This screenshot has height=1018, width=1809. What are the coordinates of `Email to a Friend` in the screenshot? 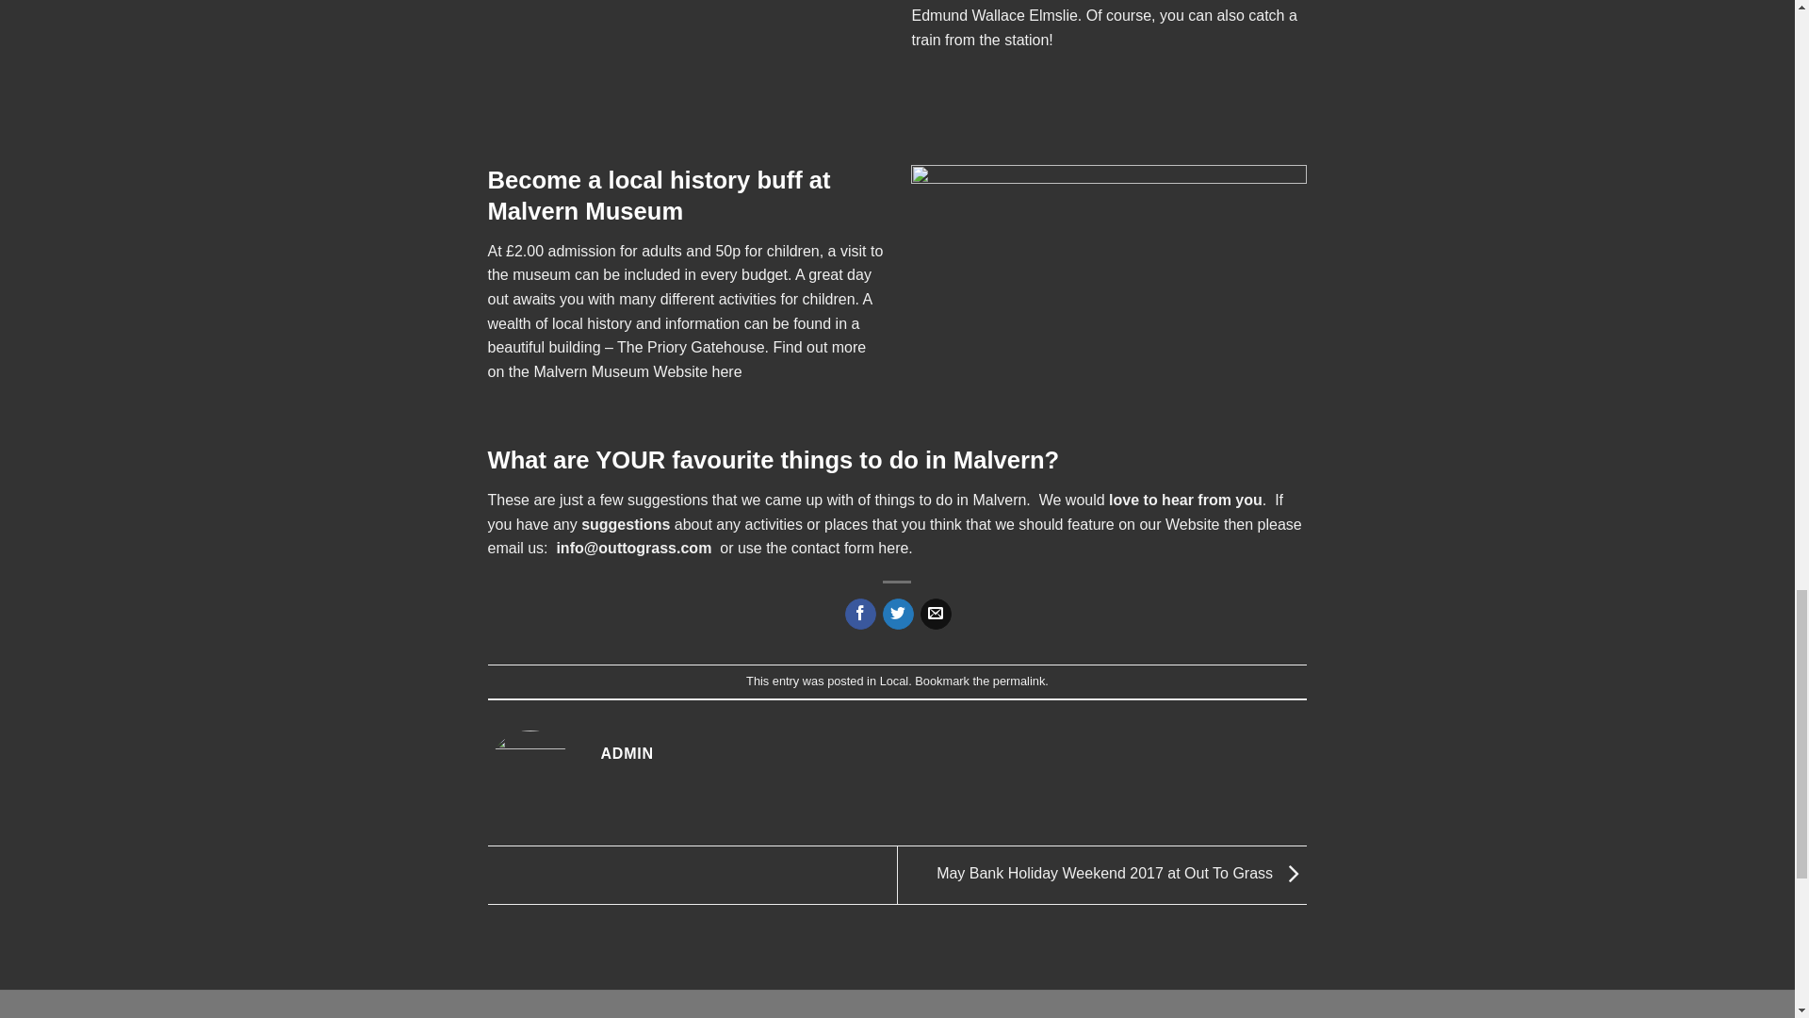 It's located at (936, 615).